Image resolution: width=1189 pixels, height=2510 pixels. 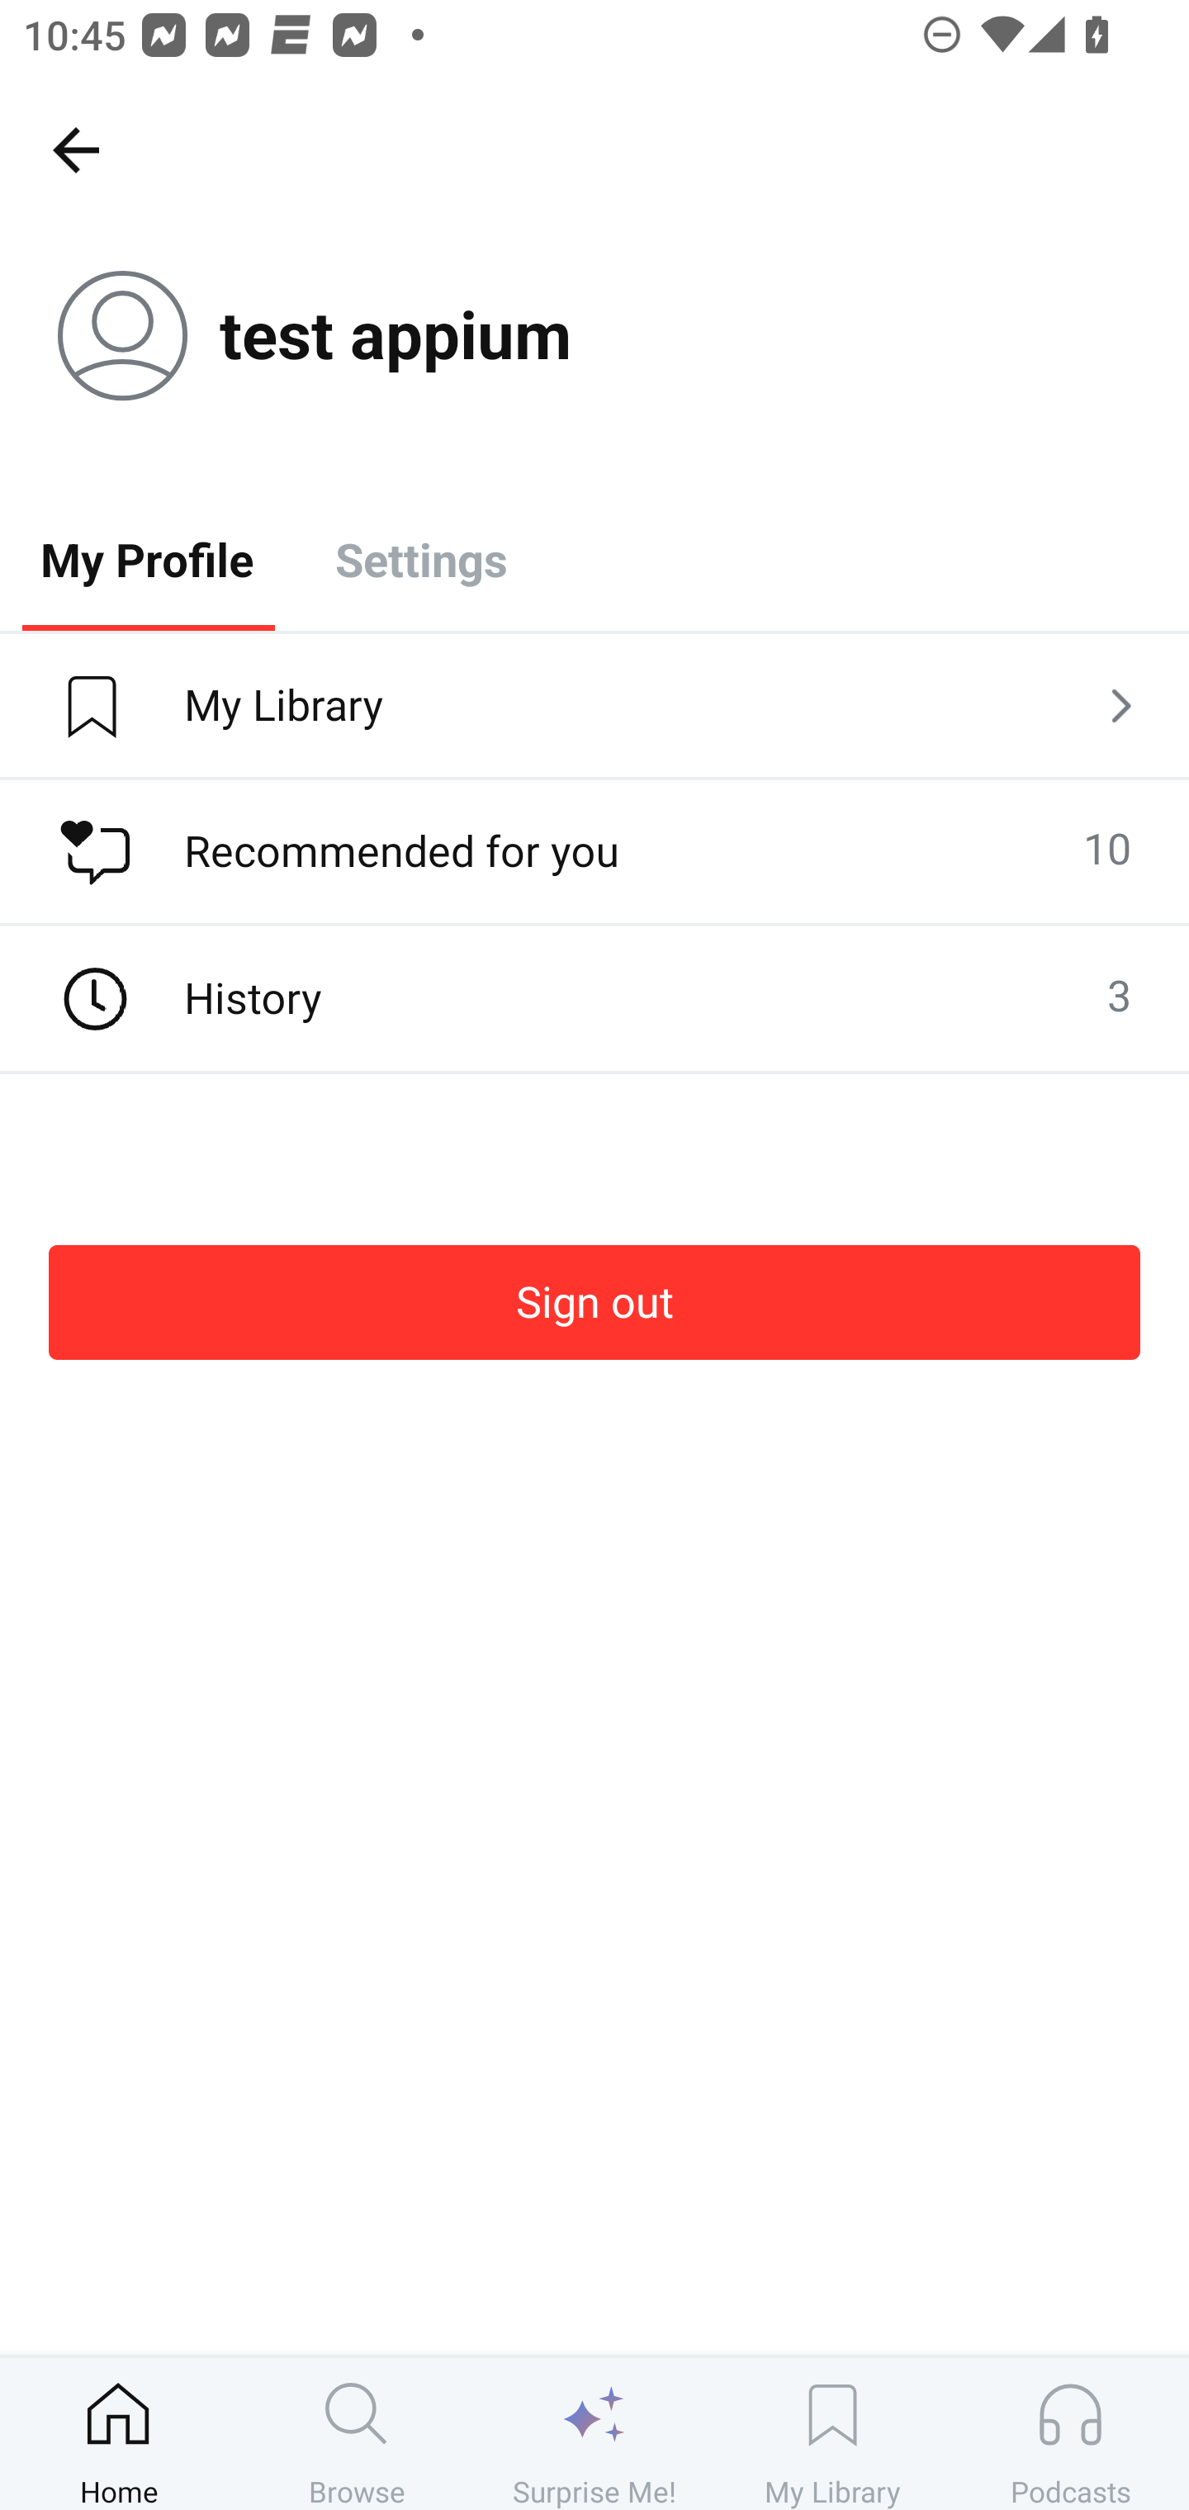 I want to click on My Library, so click(x=594, y=707).